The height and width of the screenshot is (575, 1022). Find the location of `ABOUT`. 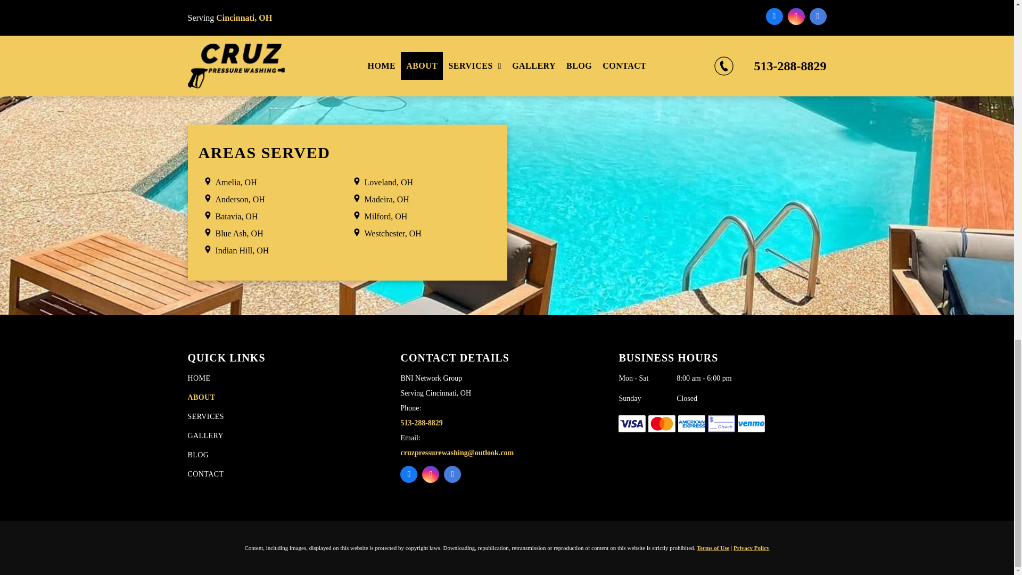

ABOUT is located at coordinates (291, 399).